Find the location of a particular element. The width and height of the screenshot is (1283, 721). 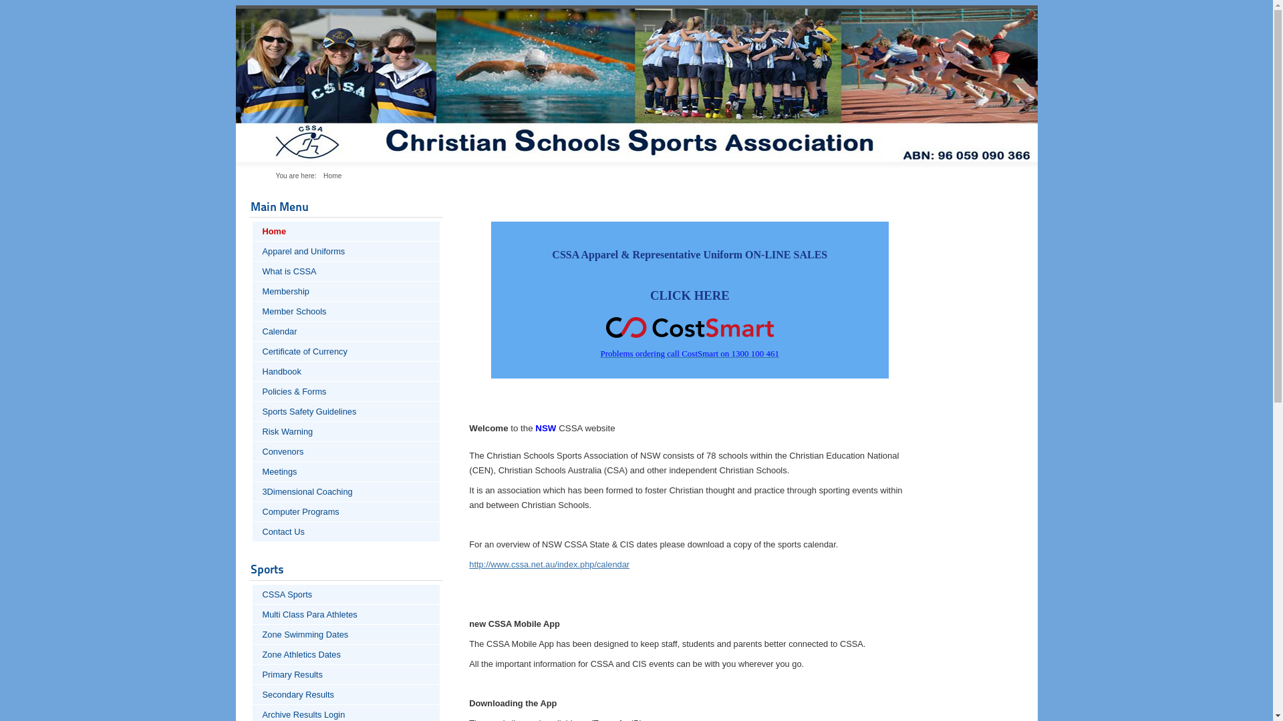

Convenors is located at coordinates (346, 451).